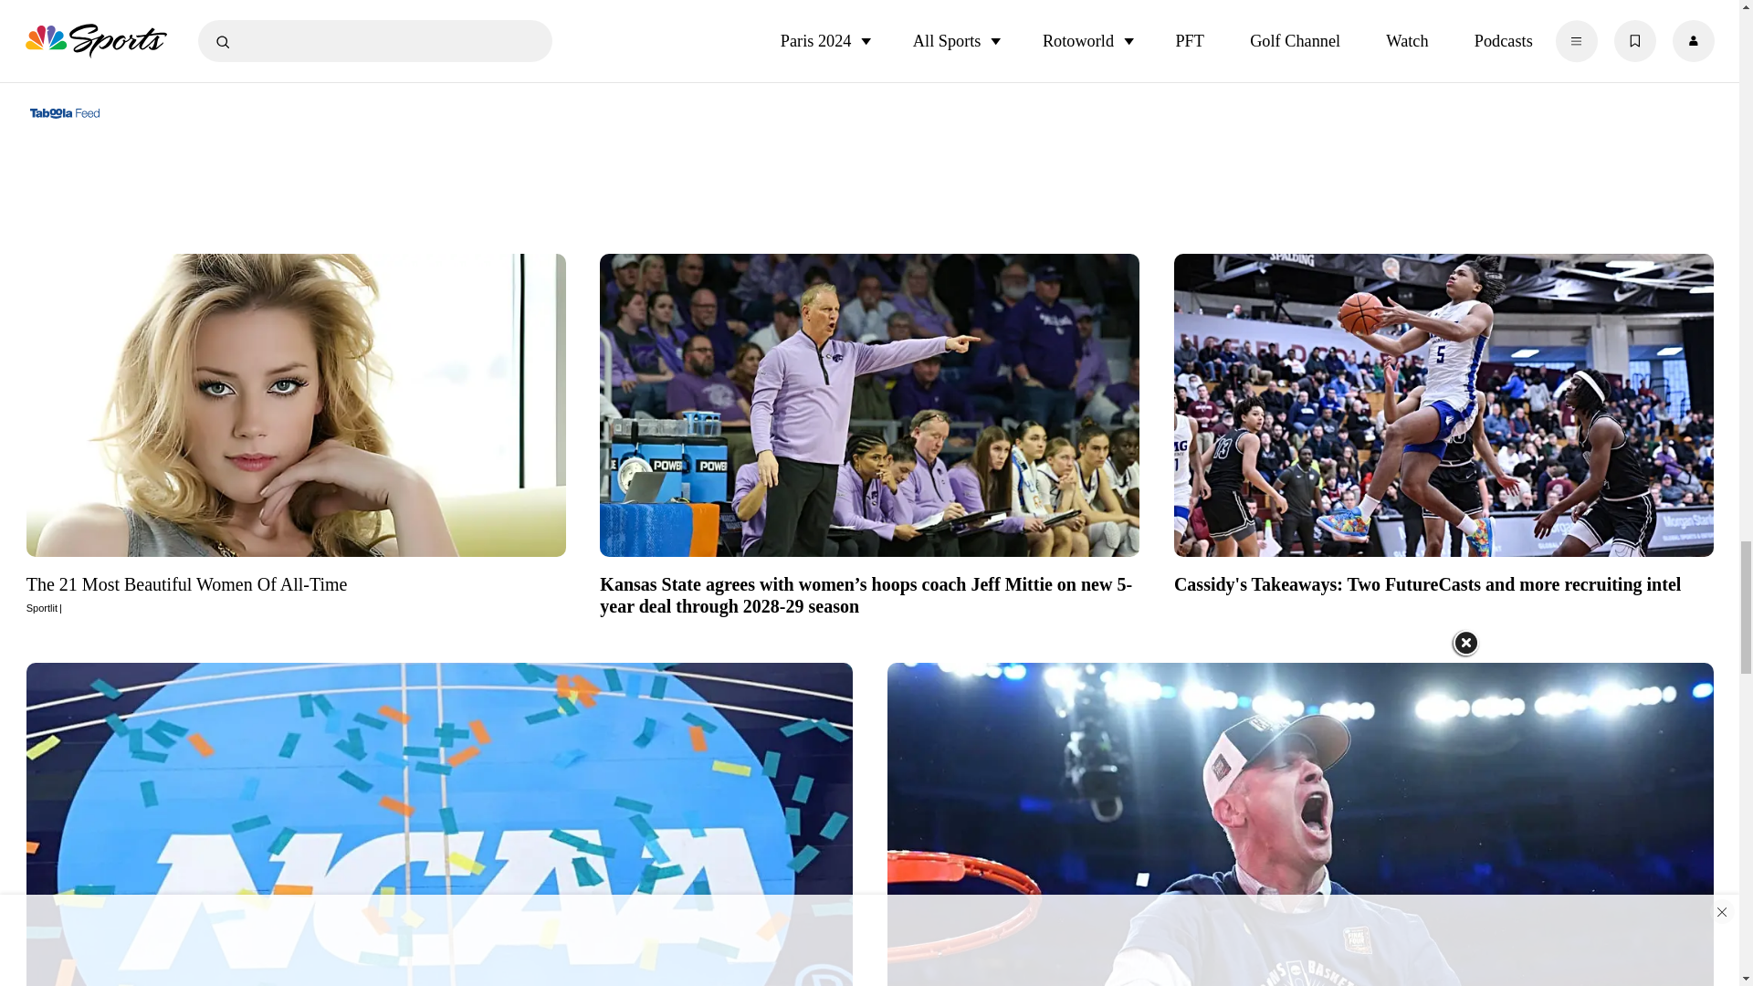  Describe the element at coordinates (296, 404) in the screenshot. I see `The 21 Most Beautiful Women Of All-Time` at that location.